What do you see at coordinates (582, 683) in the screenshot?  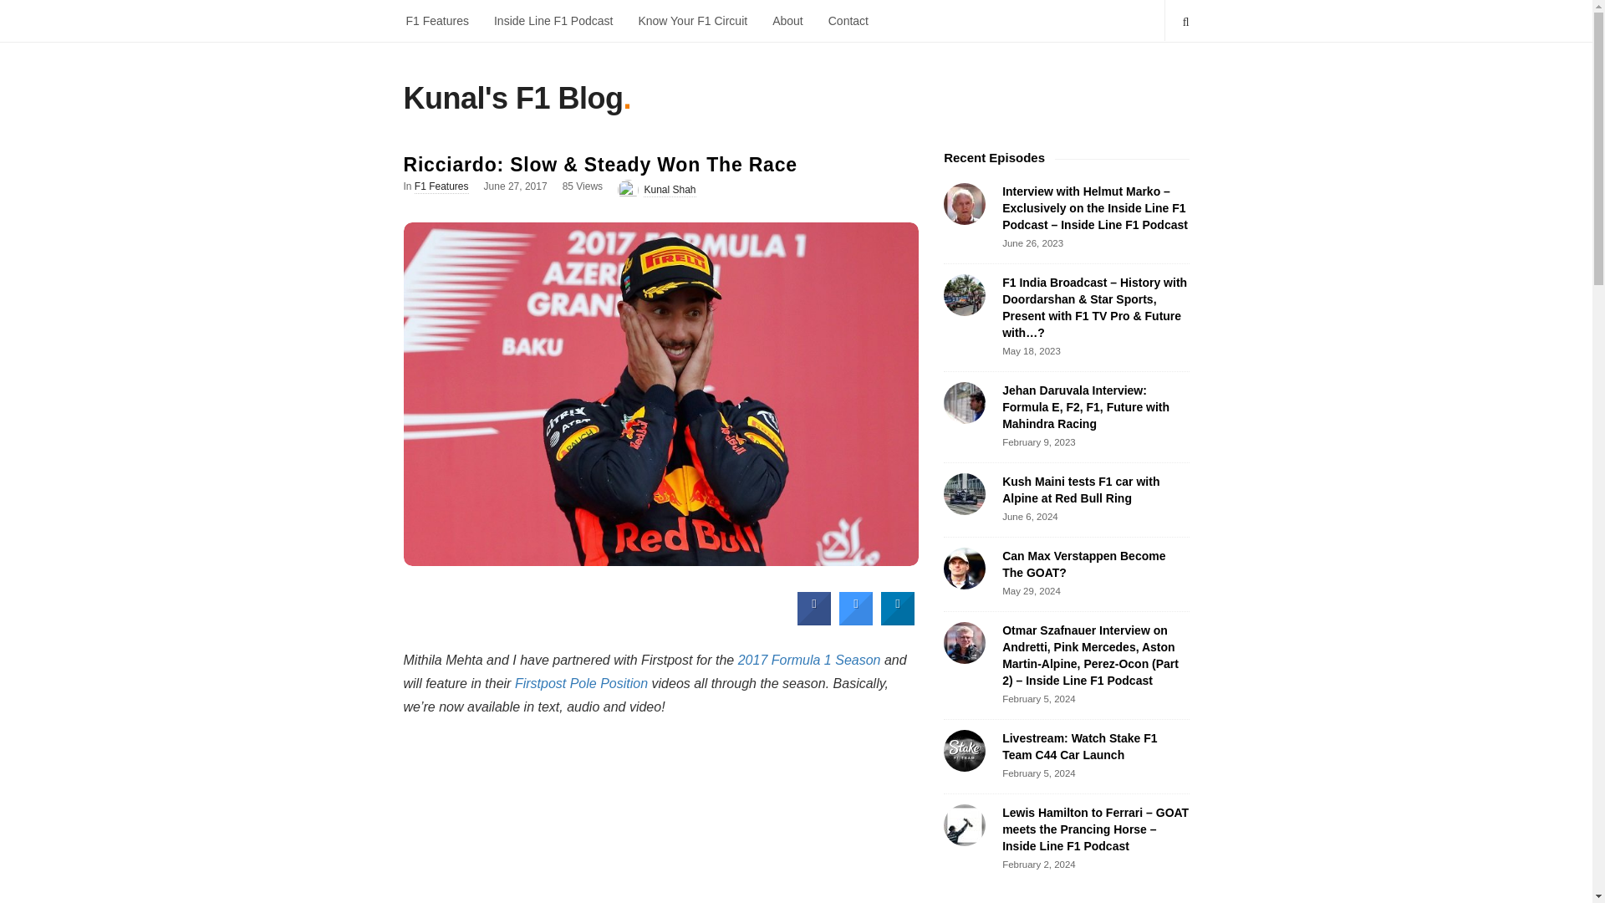 I see `Firstpost Pole Position` at bounding box center [582, 683].